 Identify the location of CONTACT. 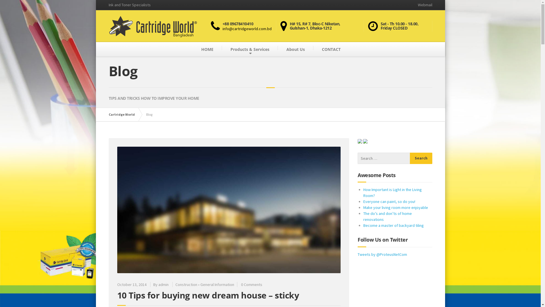
(331, 49).